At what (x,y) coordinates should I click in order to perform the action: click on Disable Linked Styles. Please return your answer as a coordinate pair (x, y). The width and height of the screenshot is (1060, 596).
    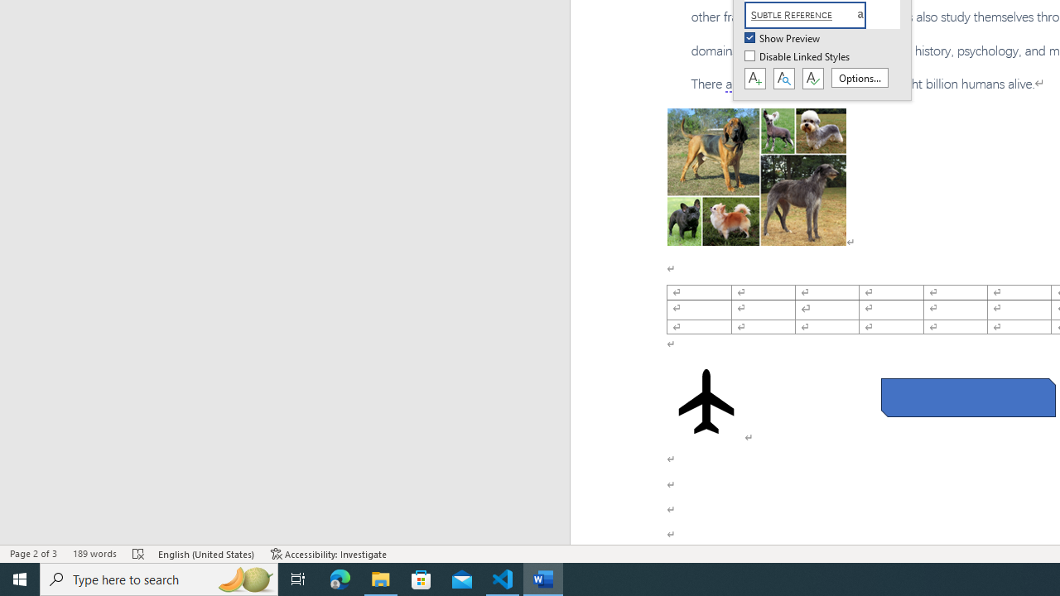
    Looking at the image, I should click on (798, 57).